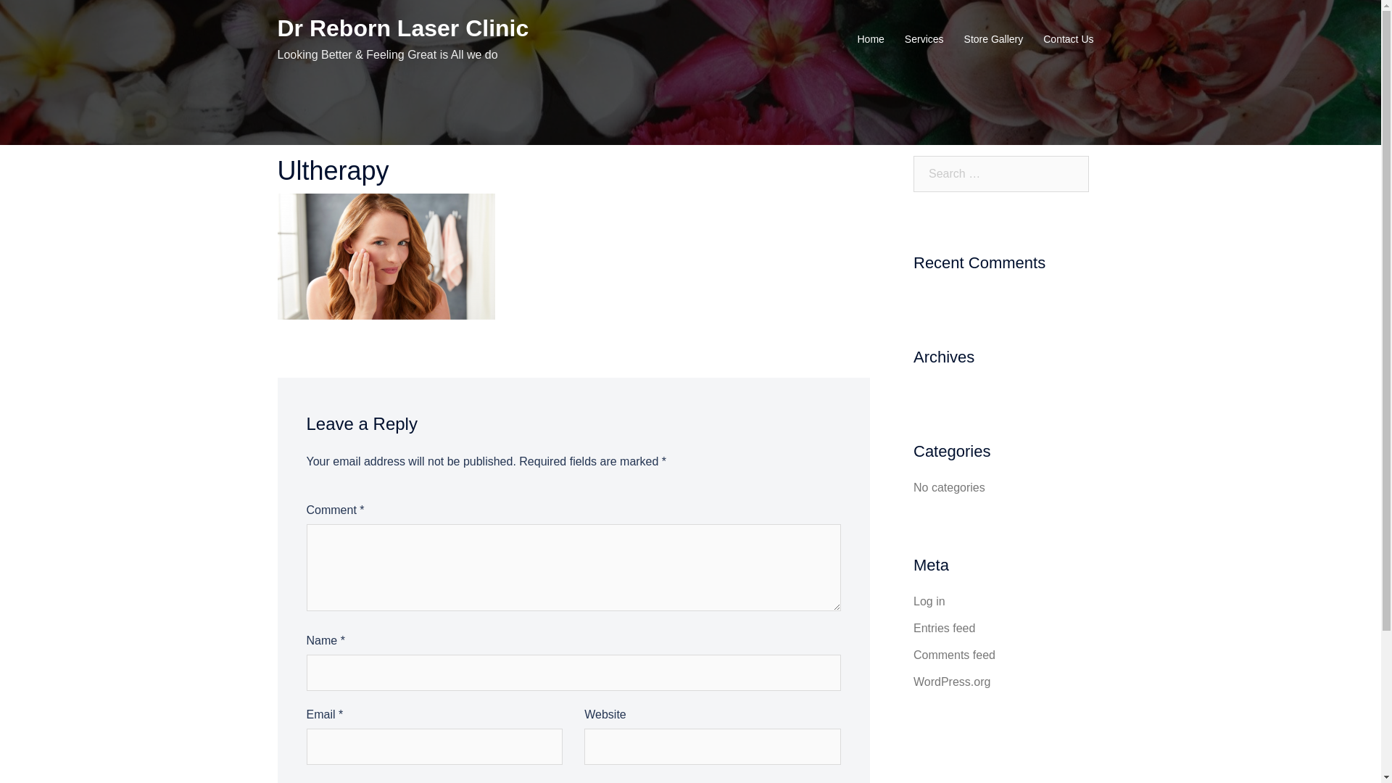 This screenshot has height=783, width=1392. Describe the element at coordinates (49, 18) in the screenshot. I see `Search` at that location.